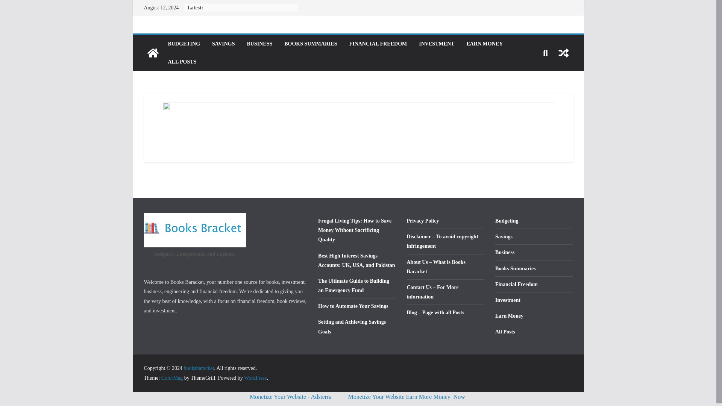 Image resolution: width=722 pixels, height=406 pixels. I want to click on The Ultimate Guide to Building an Emergency Fund, so click(353, 285).